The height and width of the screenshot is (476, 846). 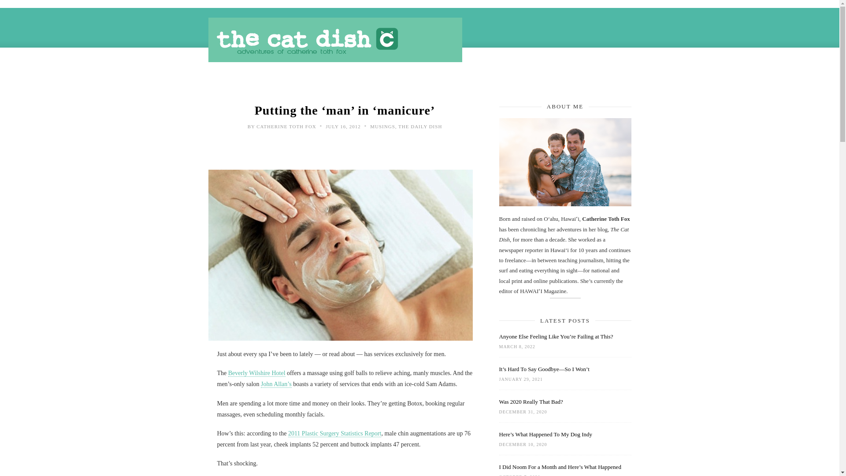 I want to click on Permanent Link: Was 2020 Really That Bad?, so click(x=565, y=402).